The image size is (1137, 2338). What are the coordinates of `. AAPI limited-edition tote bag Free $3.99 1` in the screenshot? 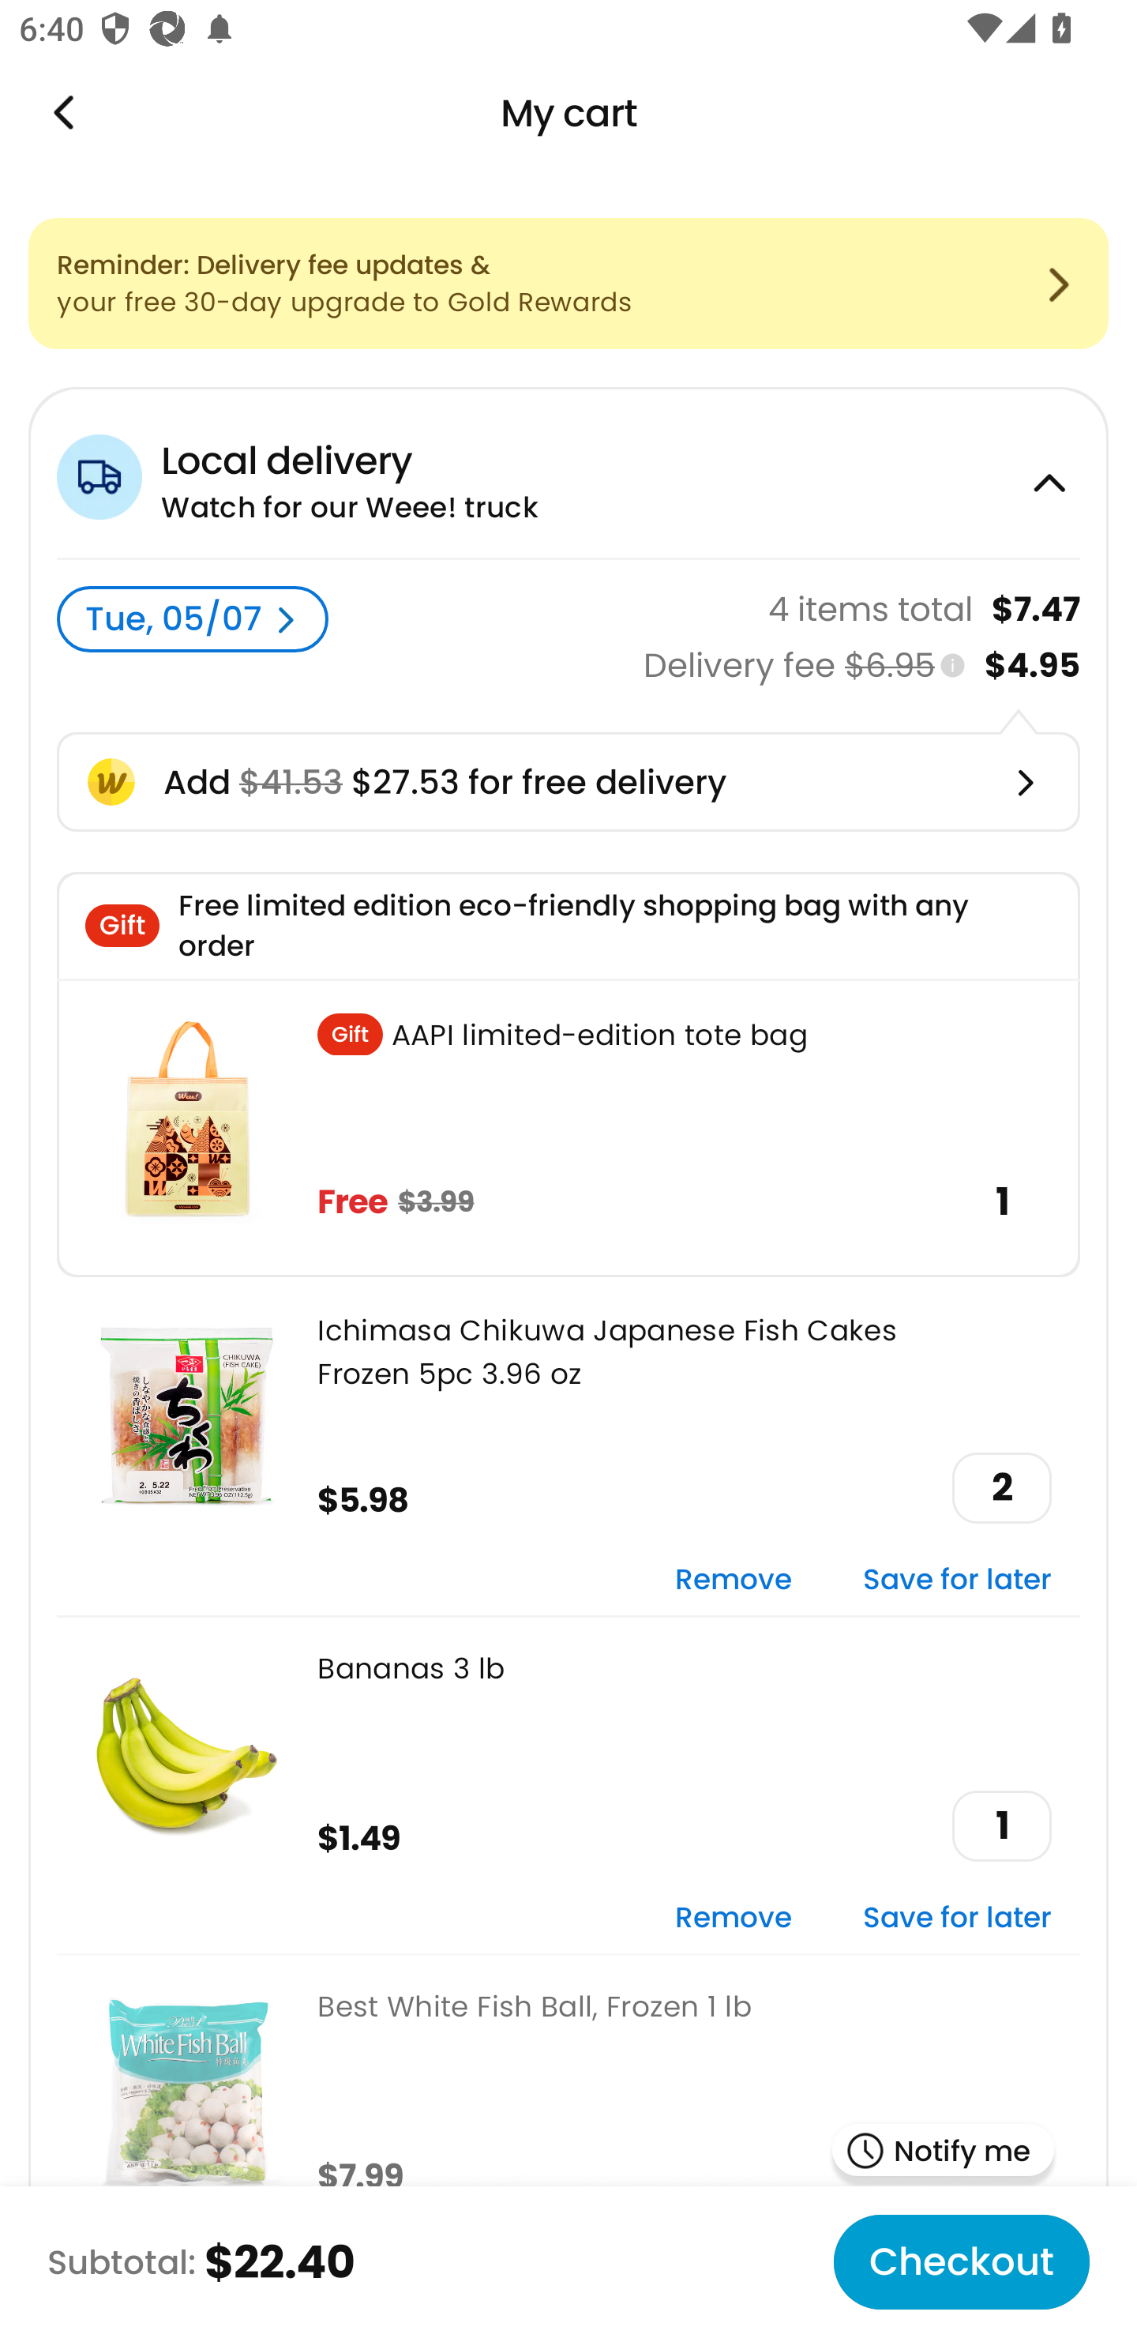 It's located at (568, 1128).